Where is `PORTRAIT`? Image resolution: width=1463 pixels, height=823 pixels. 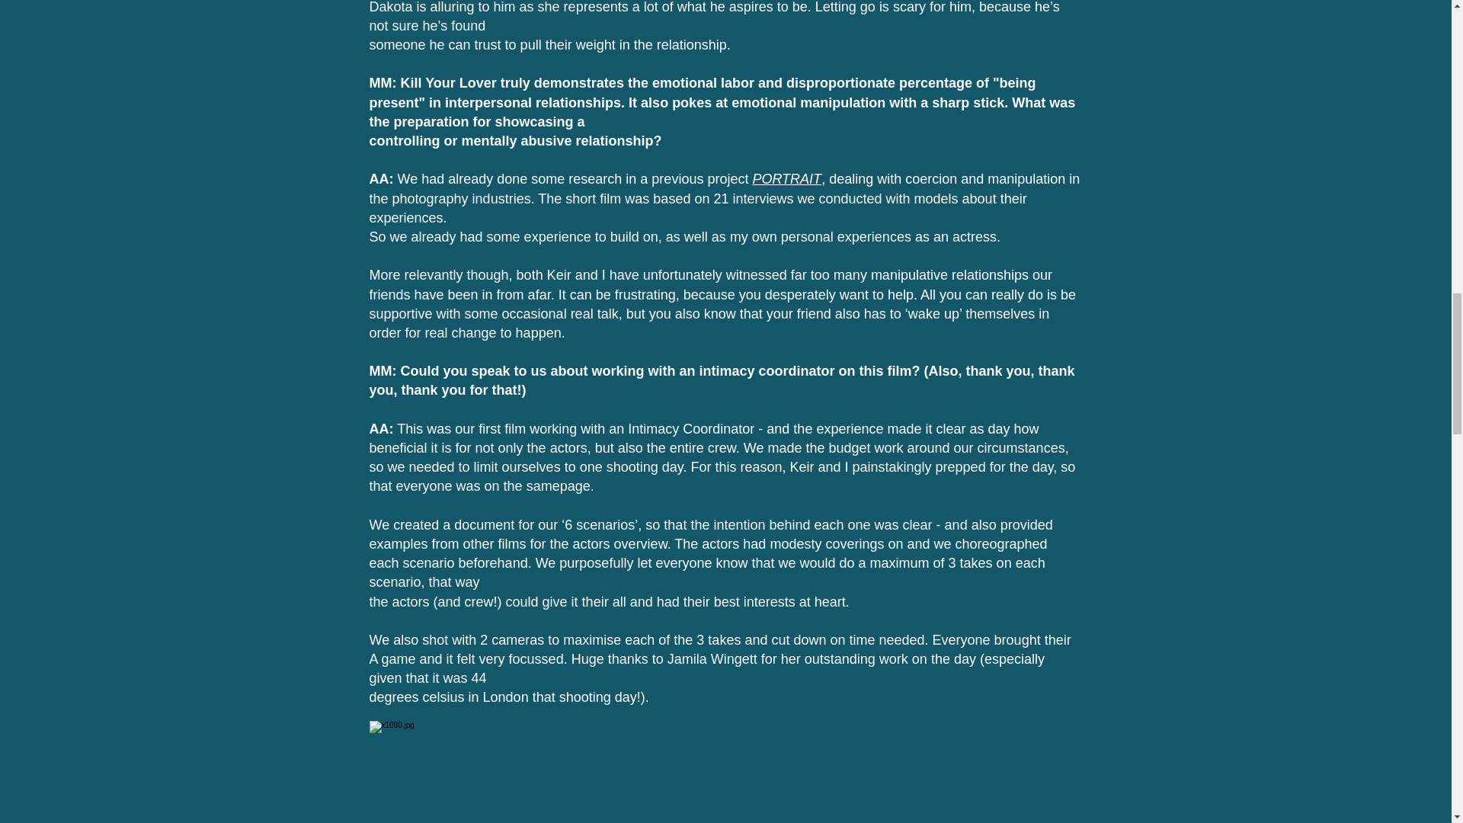 PORTRAIT is located at coordinates (786, 178).